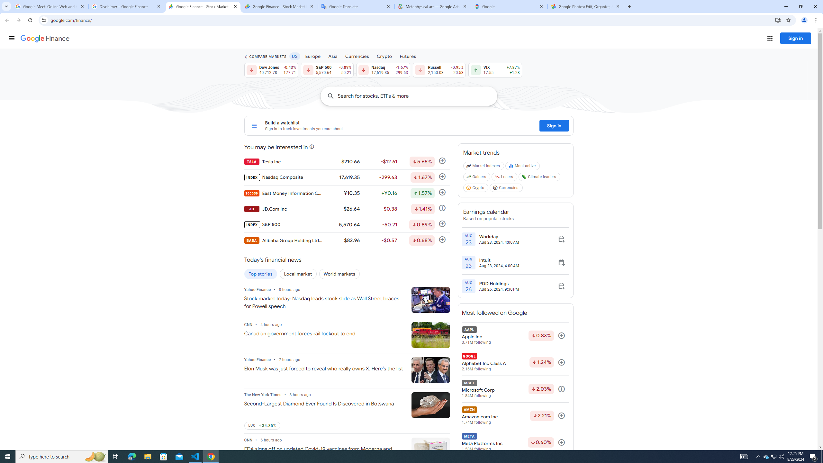 This screenshot has width=823, height=463. I want to click on AAPL Apple Inc 3.71M following Down by 0.83% Follow, so click(515, 336).